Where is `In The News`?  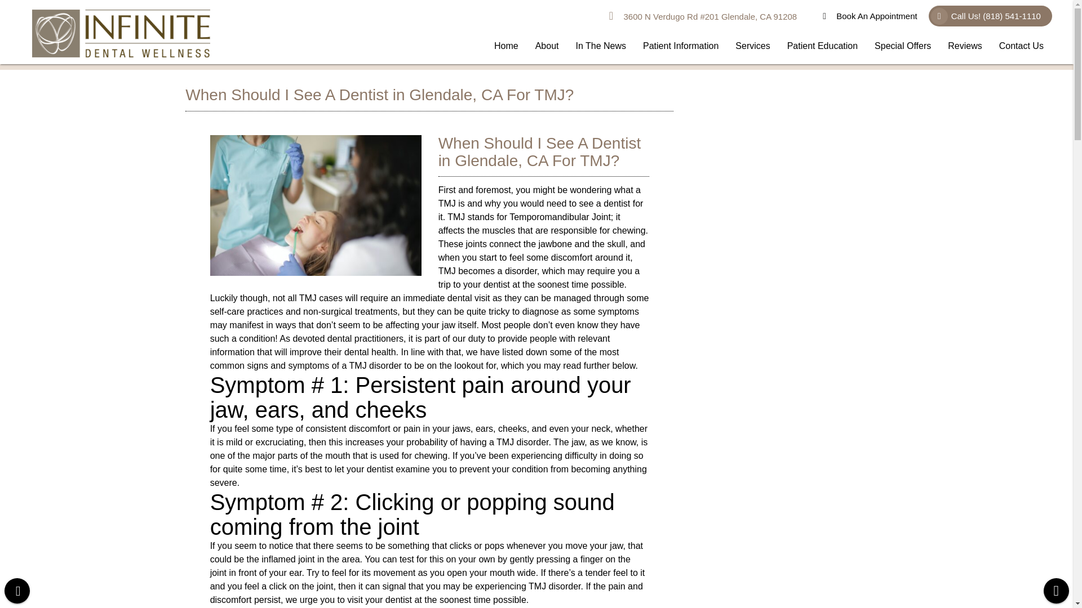
In The News is located at coordinates (601, 46).